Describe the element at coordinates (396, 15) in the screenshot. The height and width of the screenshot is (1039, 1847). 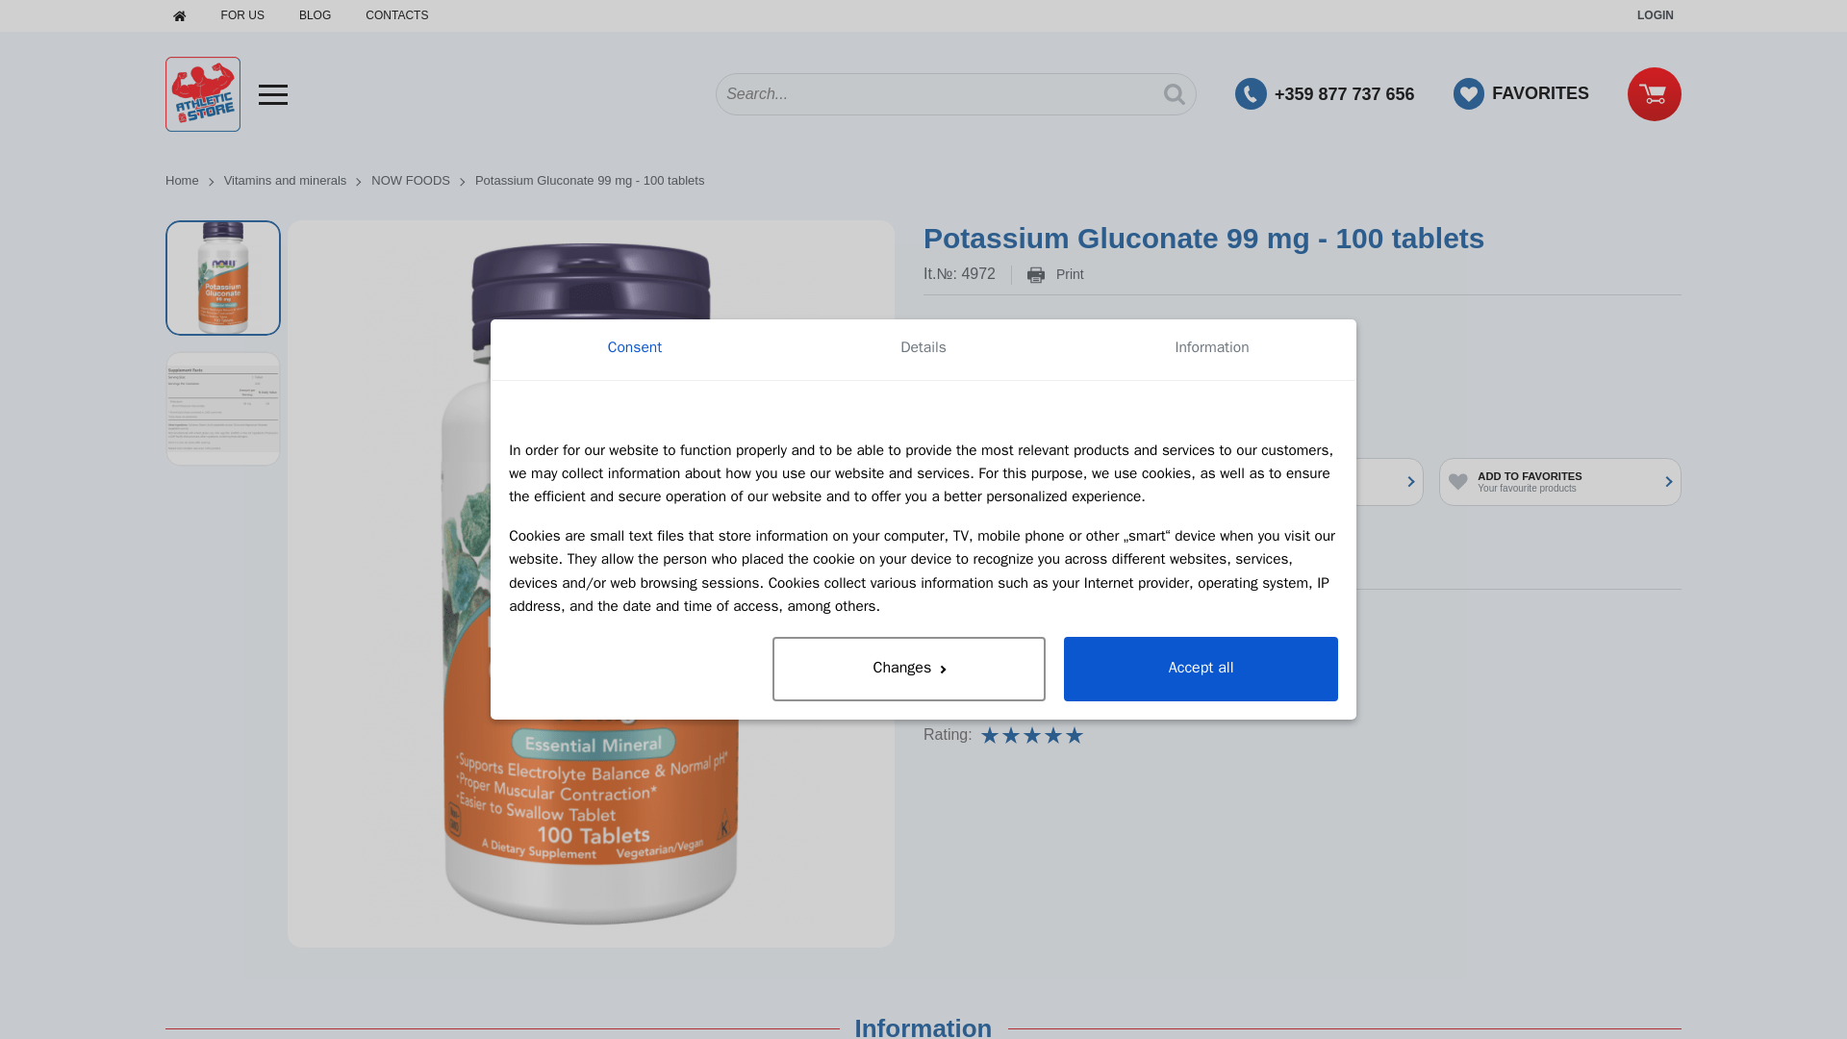
I see `CONTACTS` at that location.